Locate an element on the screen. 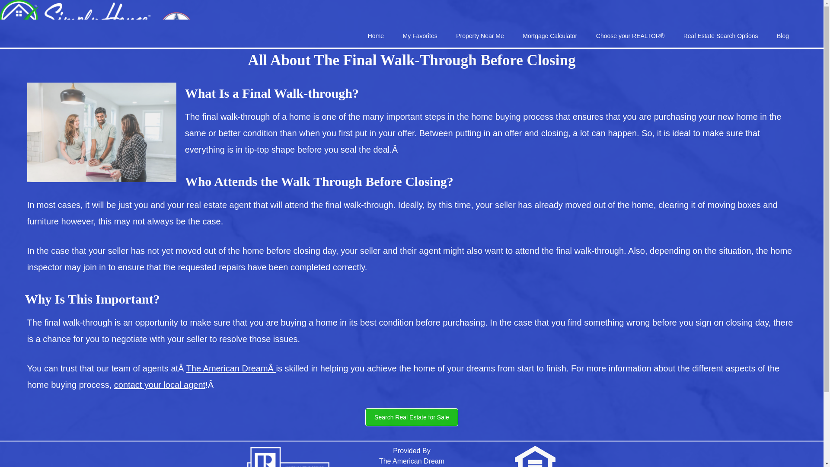 The height and width of the screenshot is (467, 830). Real Estate Search Options is located at coordinates (721, 36).